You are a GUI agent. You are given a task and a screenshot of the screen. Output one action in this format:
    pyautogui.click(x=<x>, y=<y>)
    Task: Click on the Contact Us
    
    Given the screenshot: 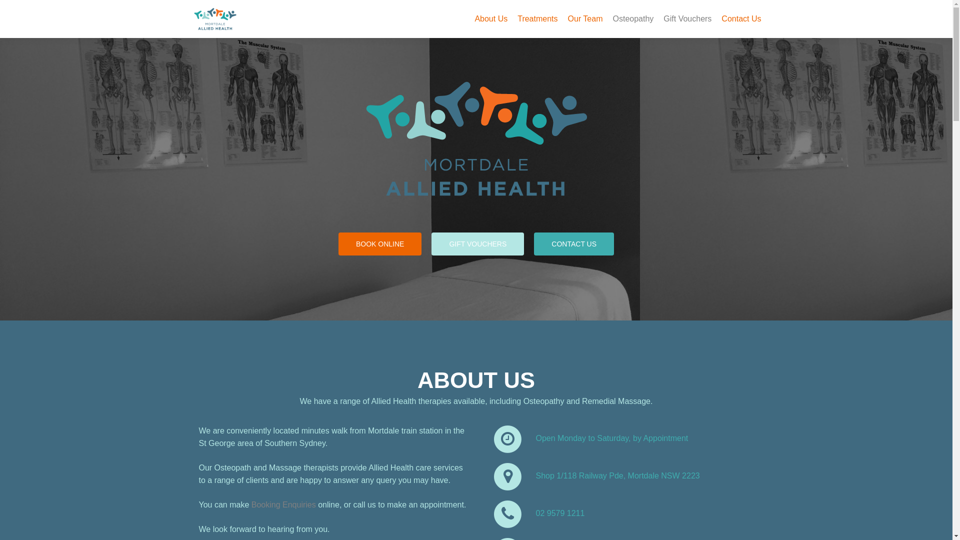 What is the action you would take?
    pyautogui.click(x=741, y=19)
    